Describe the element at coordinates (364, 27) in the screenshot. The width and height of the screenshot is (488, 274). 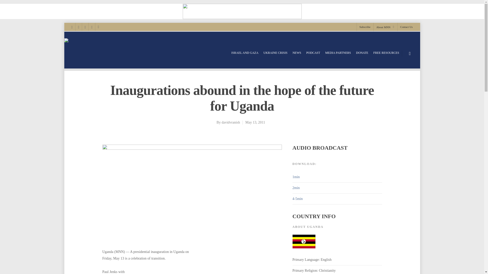
I see `Subscribe` at that location.